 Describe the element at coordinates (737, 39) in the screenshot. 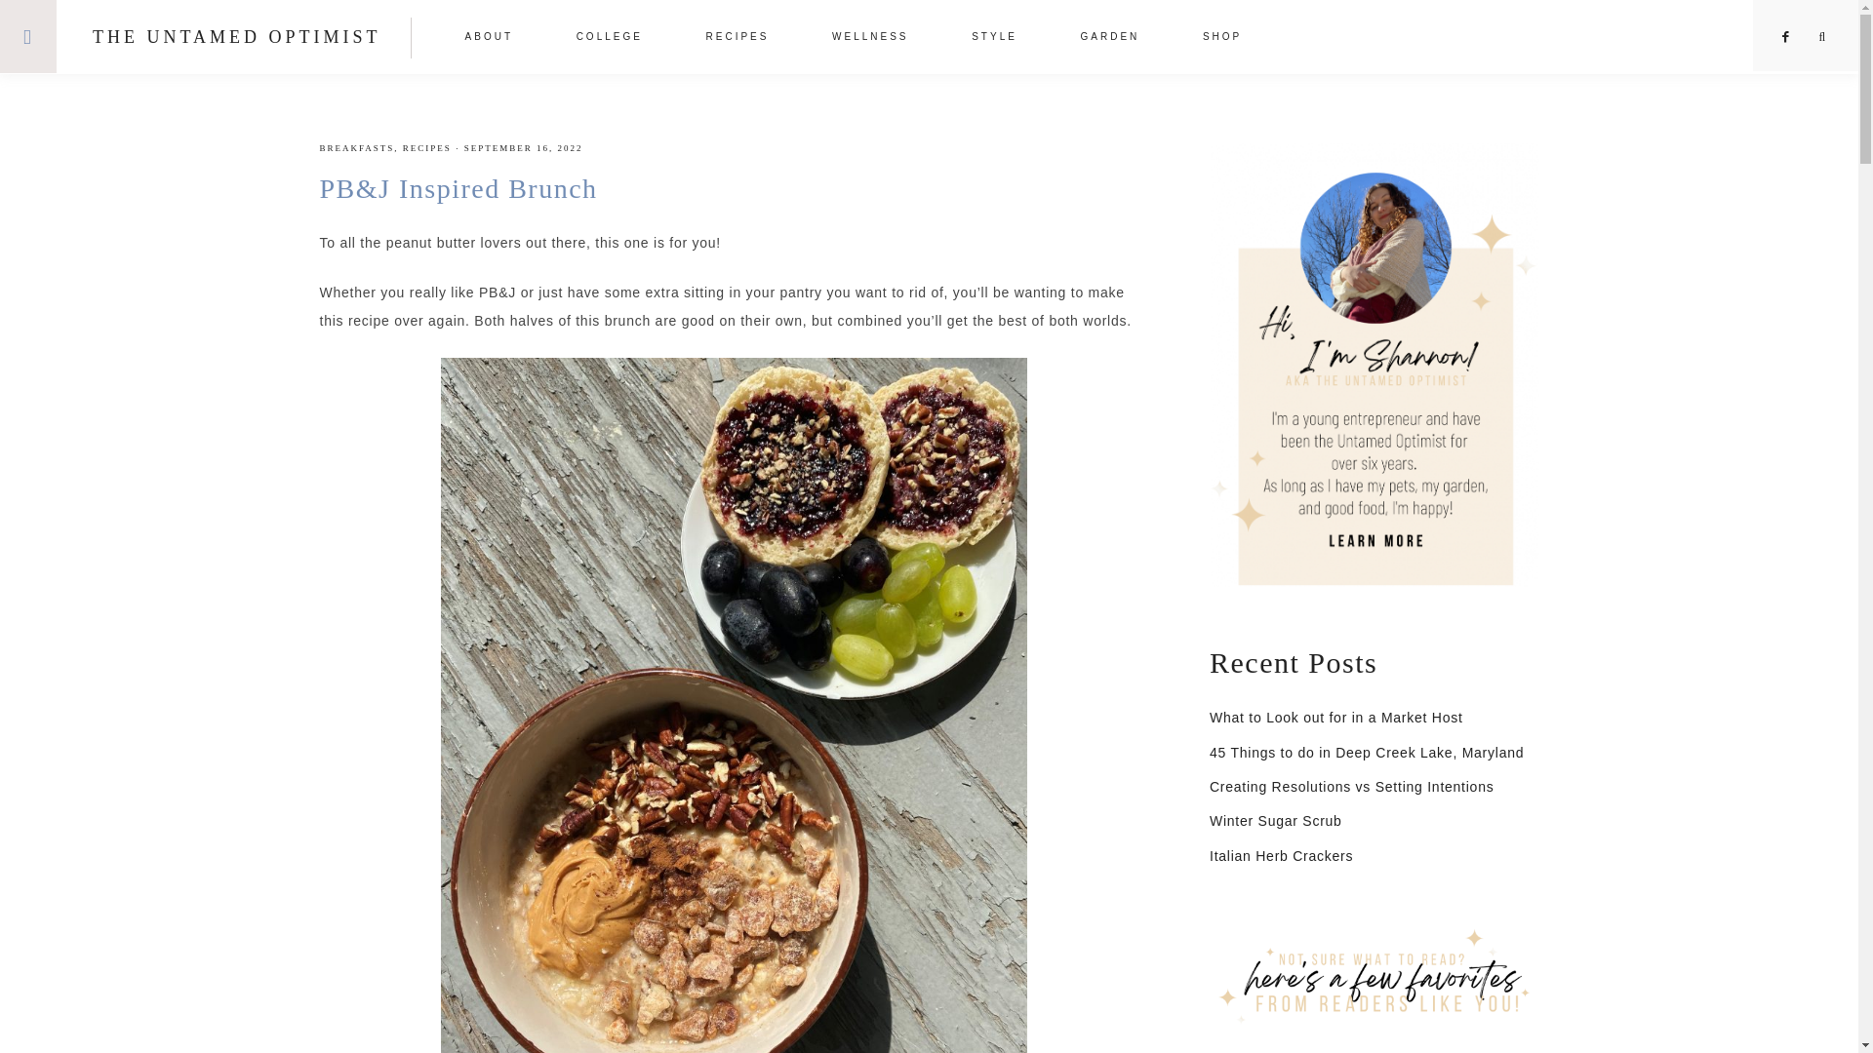

I see `RECIPES` at that location.